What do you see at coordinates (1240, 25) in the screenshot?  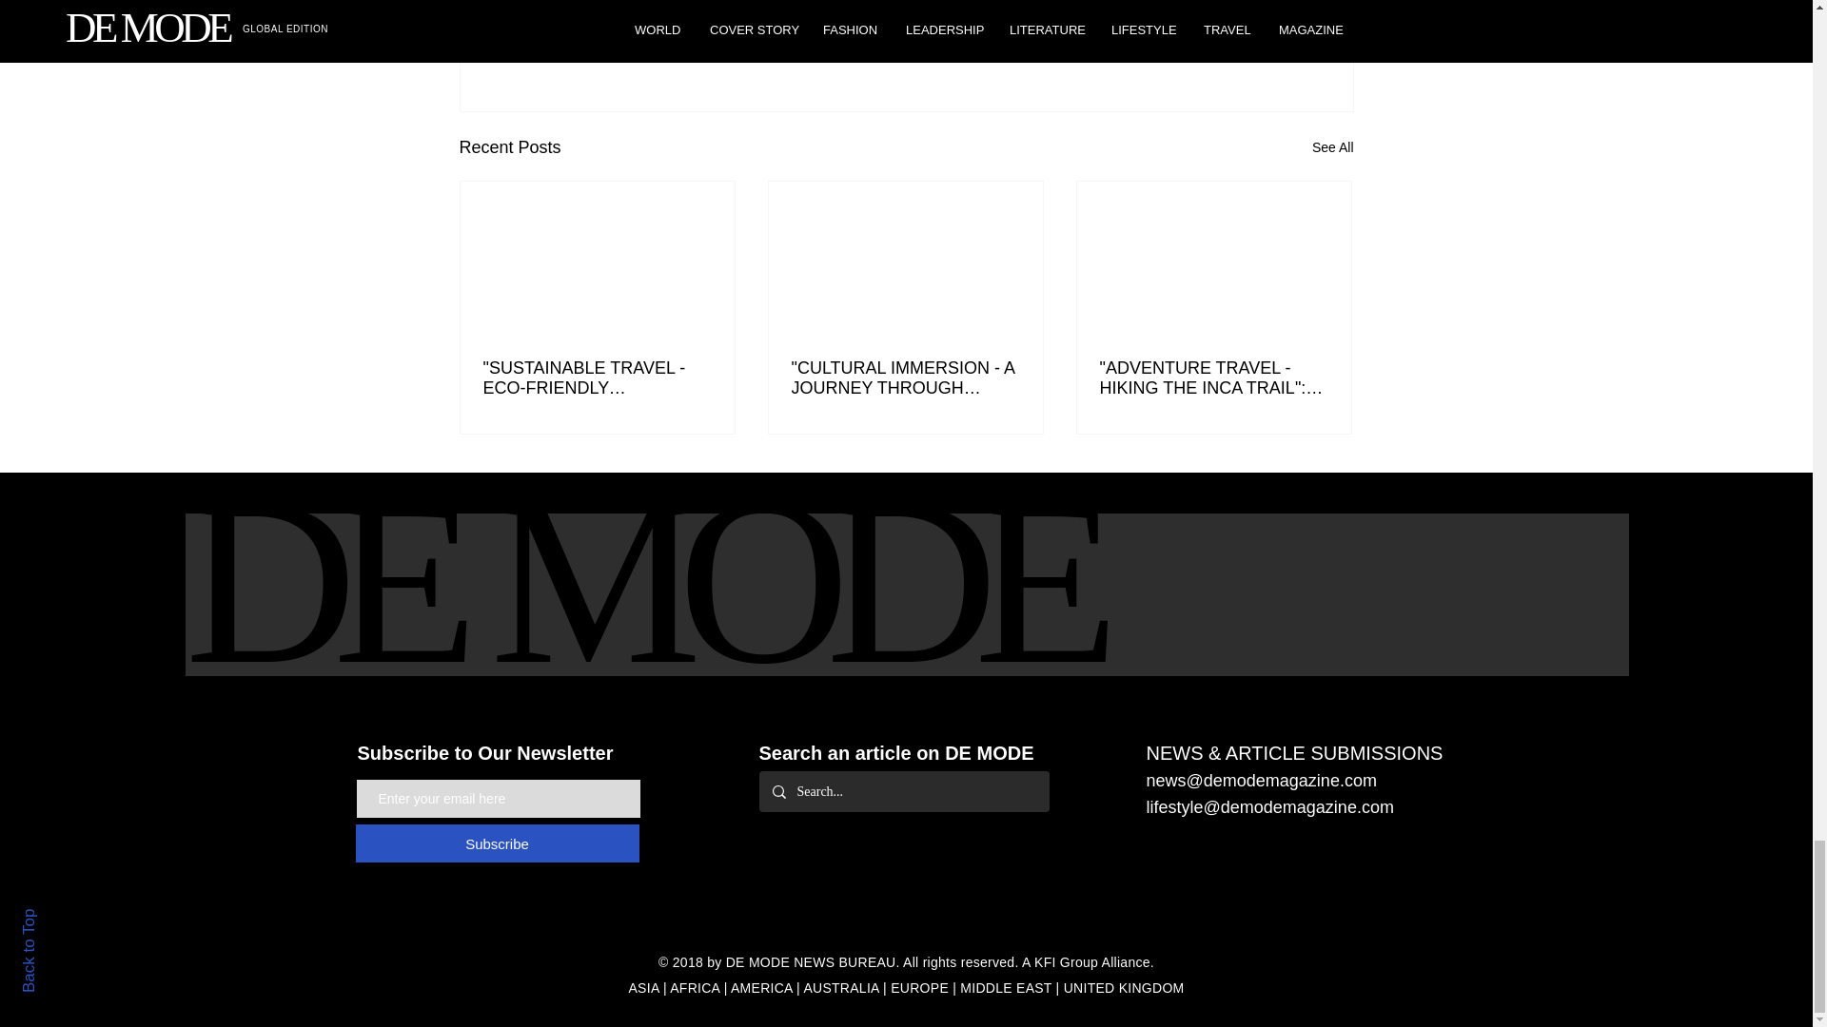 I see `Travel` at bounding box center [1240, 25].